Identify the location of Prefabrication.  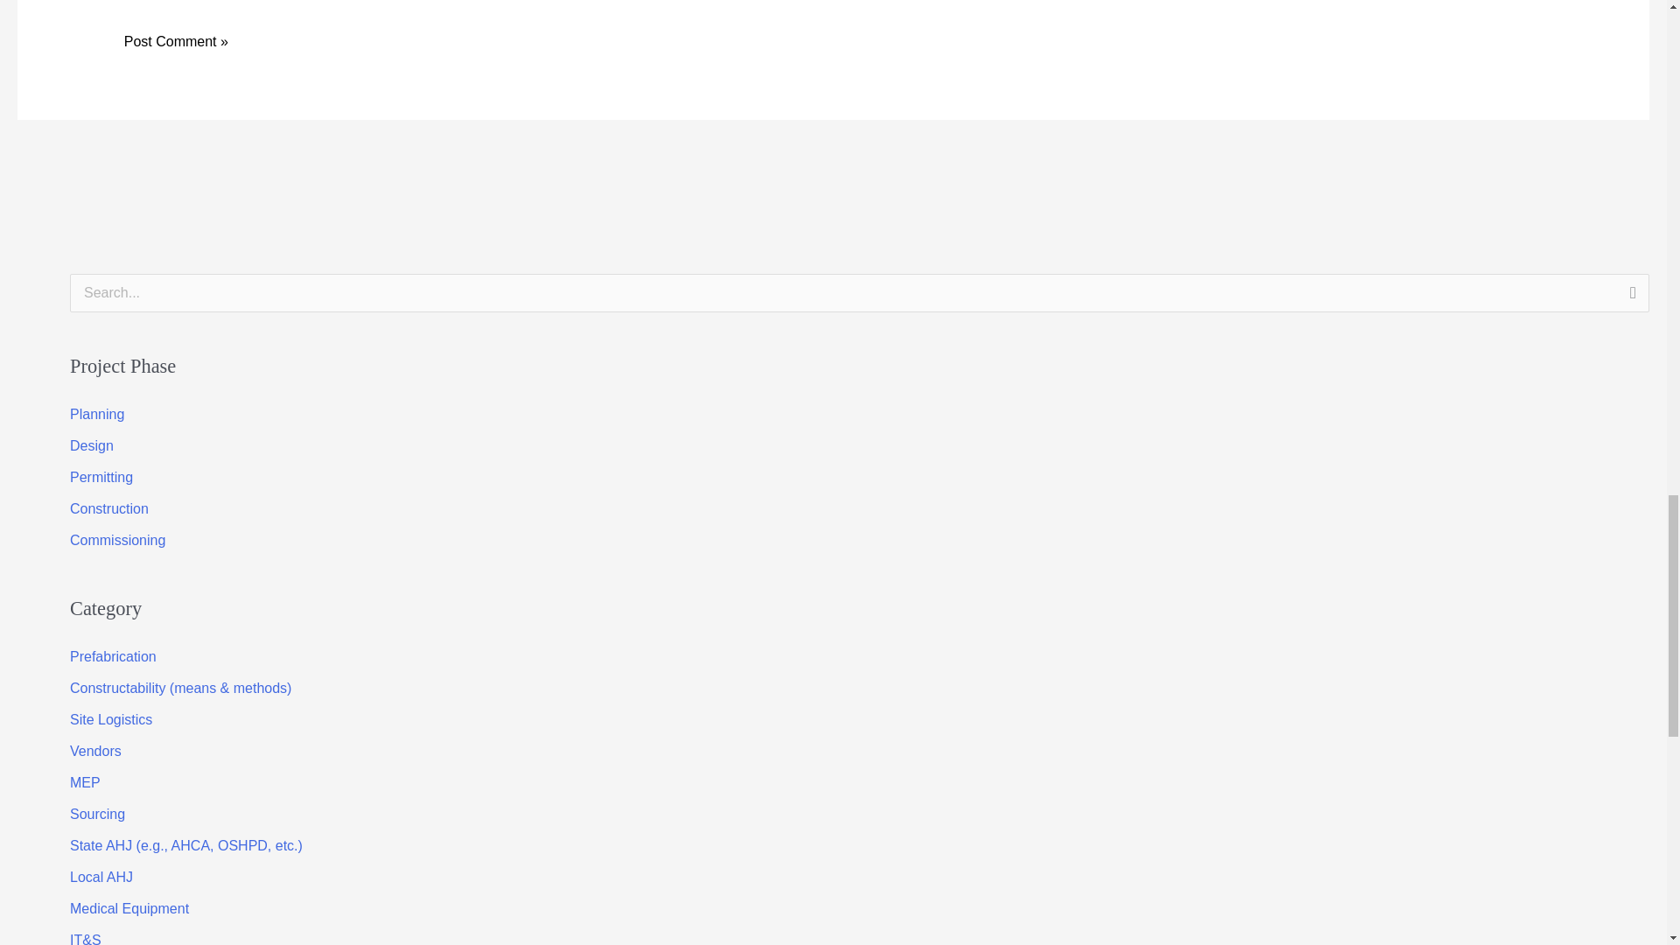
(113, 656).